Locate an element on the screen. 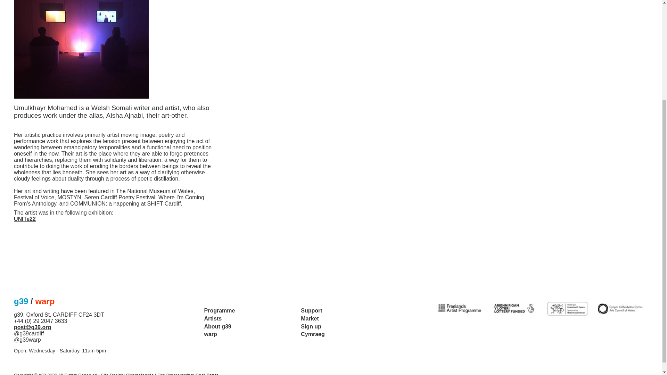  Sign up is located at coordinates (311, 326).